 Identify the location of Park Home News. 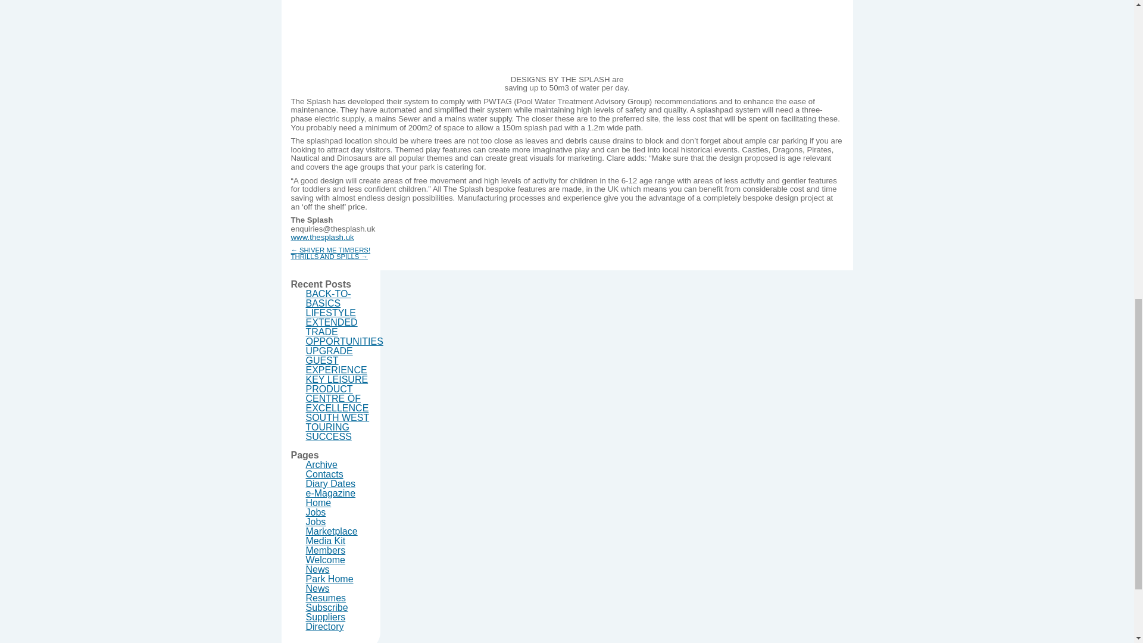
(330, 578).